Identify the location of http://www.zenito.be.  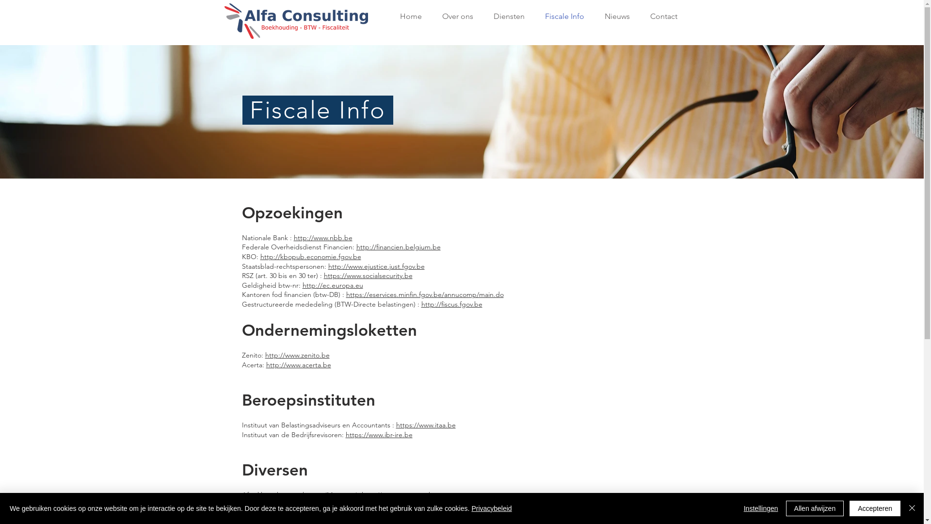
(297, 355).